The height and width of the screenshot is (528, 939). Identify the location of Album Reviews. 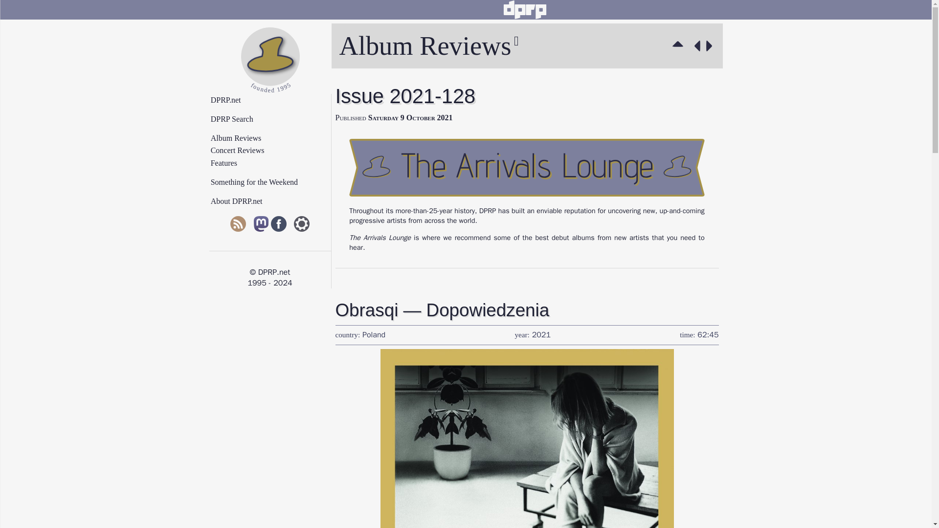
(680, 46).